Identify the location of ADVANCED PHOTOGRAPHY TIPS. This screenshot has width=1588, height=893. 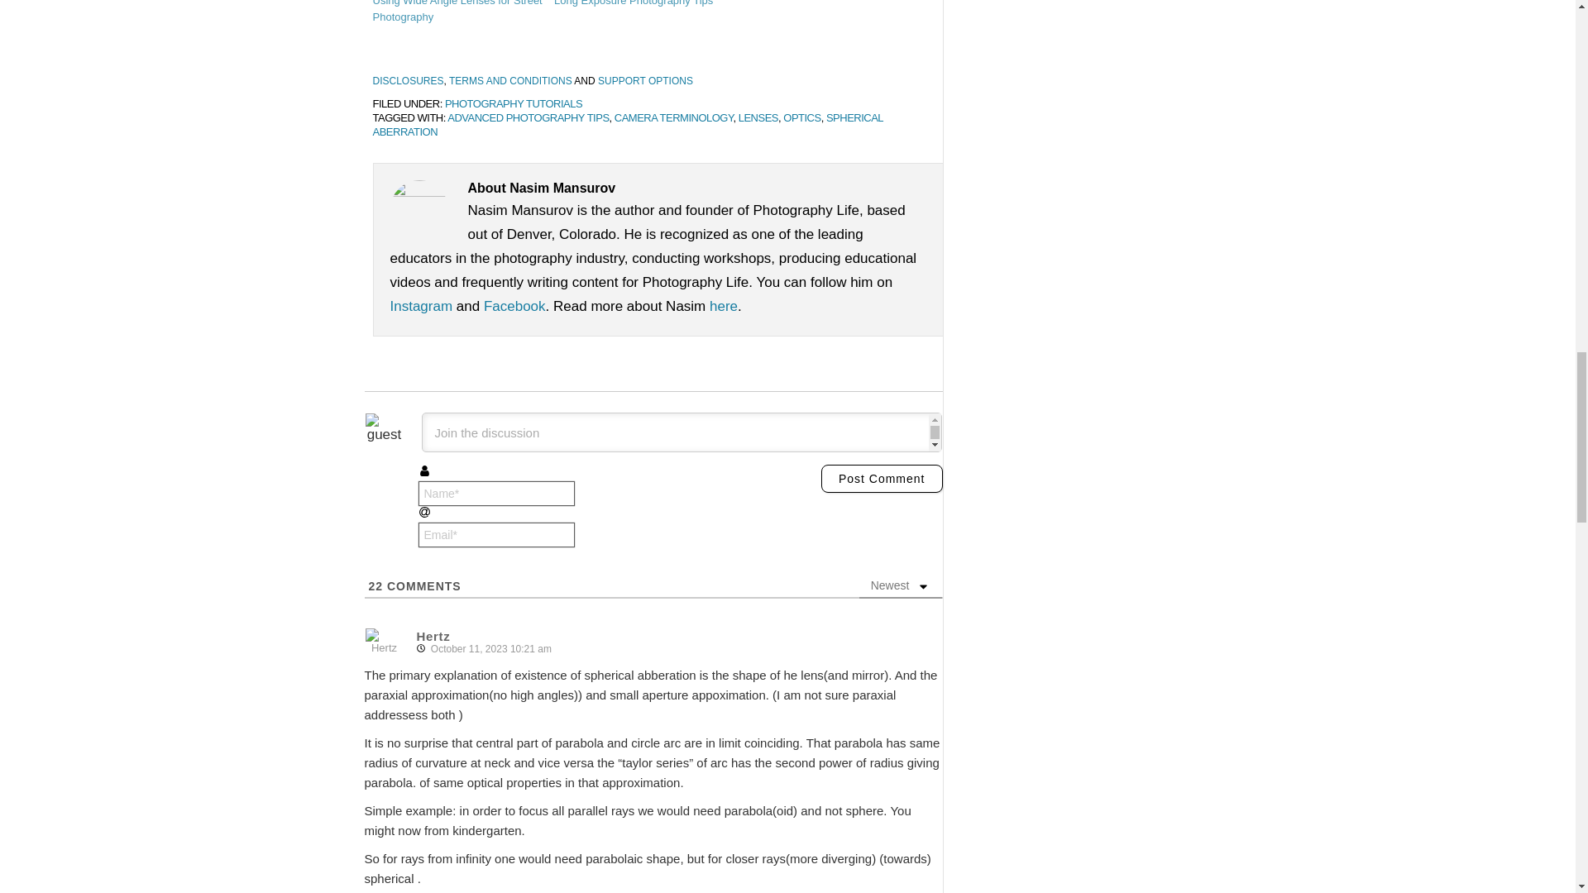
(528, 117).